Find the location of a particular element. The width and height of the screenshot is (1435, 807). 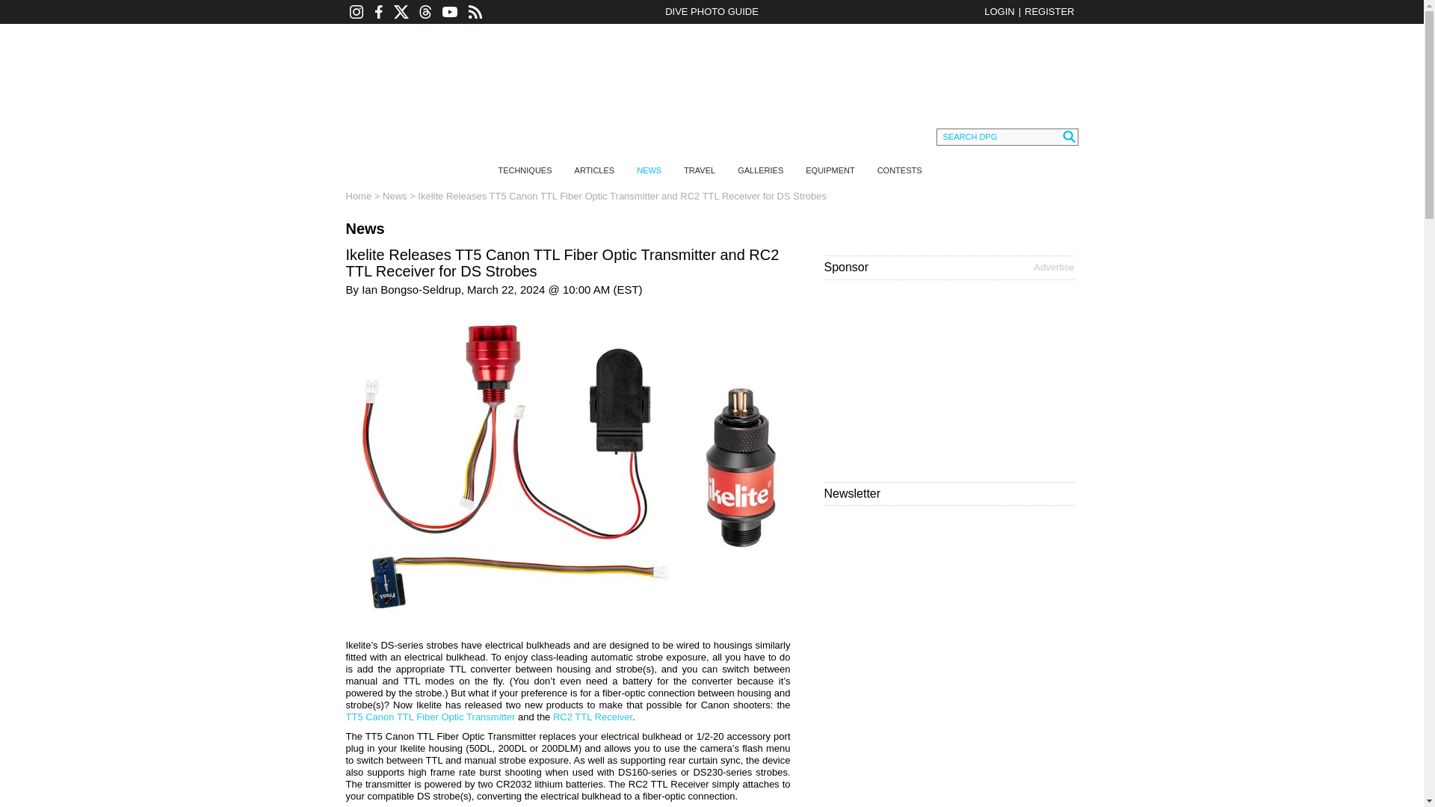

DIVE PHOTO GUIDE is located at coordinates (711, 12).